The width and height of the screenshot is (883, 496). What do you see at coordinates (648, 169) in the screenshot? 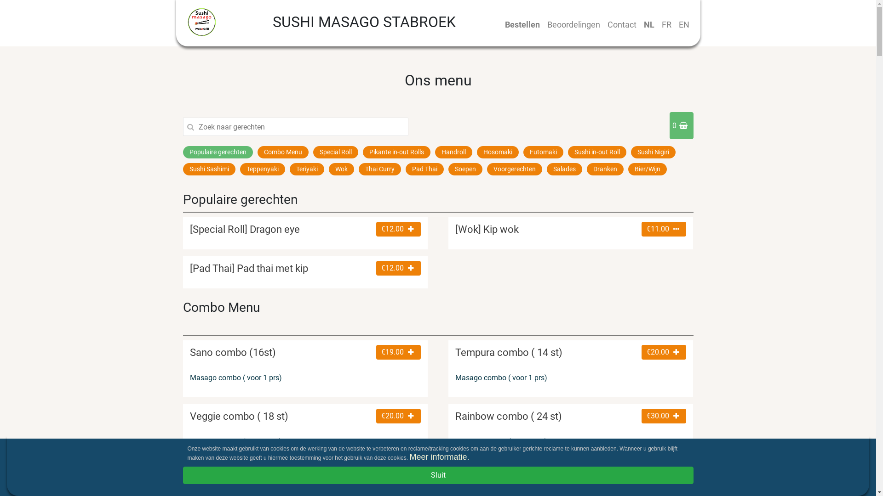
I see `Bier/Wijn` at bounding box center [648, 169].